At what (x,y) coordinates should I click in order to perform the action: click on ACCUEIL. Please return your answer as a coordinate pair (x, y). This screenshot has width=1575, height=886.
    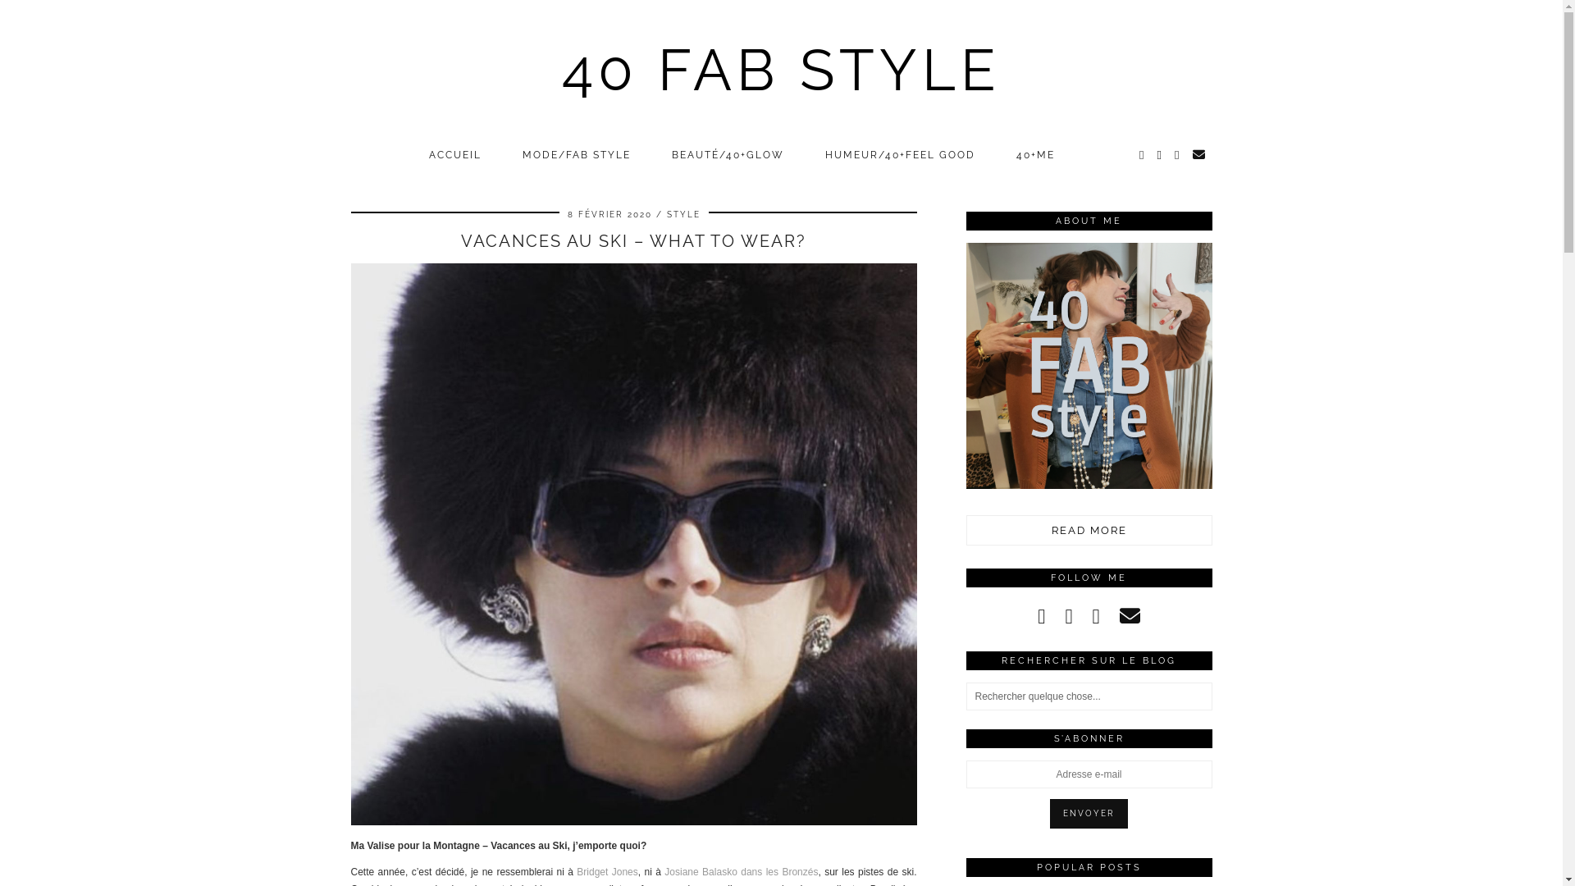
    Looking at the image, I should click on (459, 155).